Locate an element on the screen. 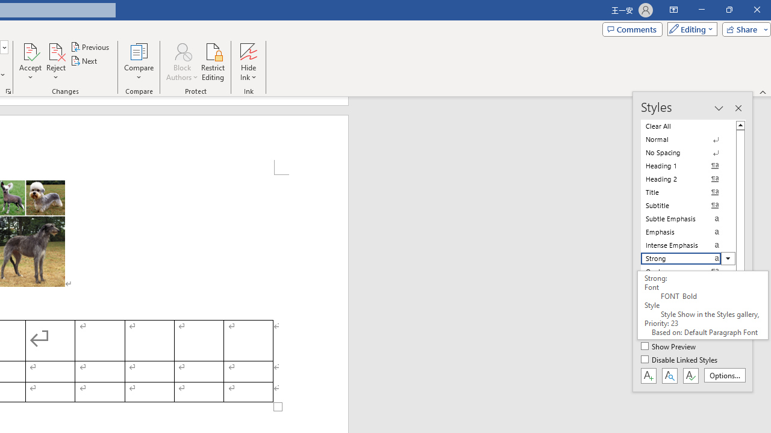 The image size is (771, 433). Hide Ink is located at coordinates (248, 51).